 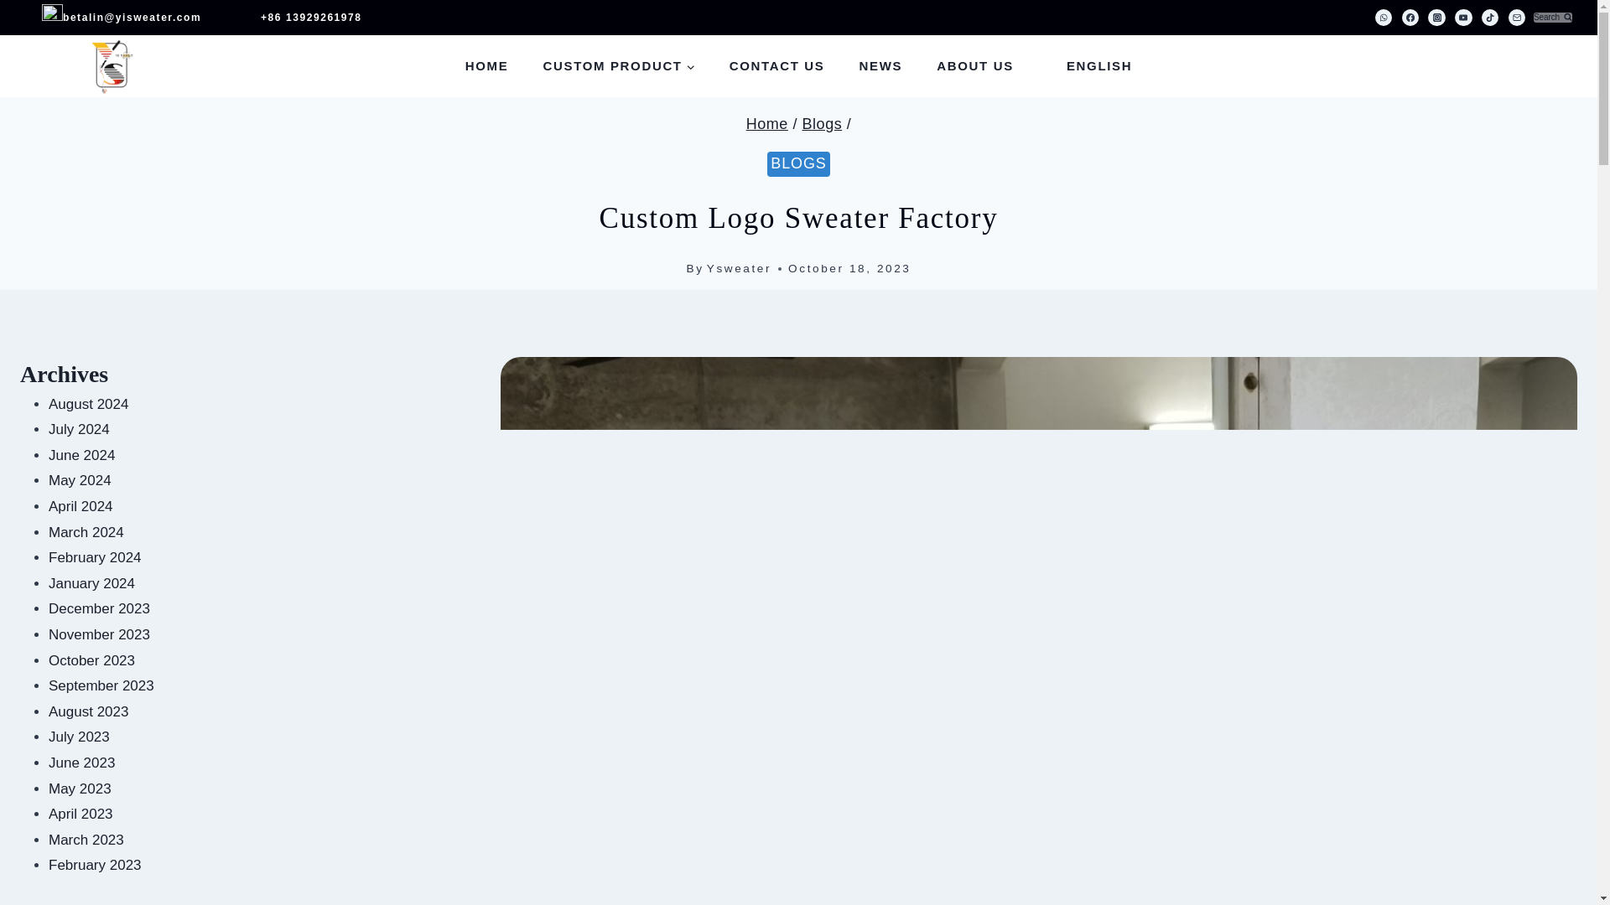 I want to click on HOME, so click(x=486, y=65).